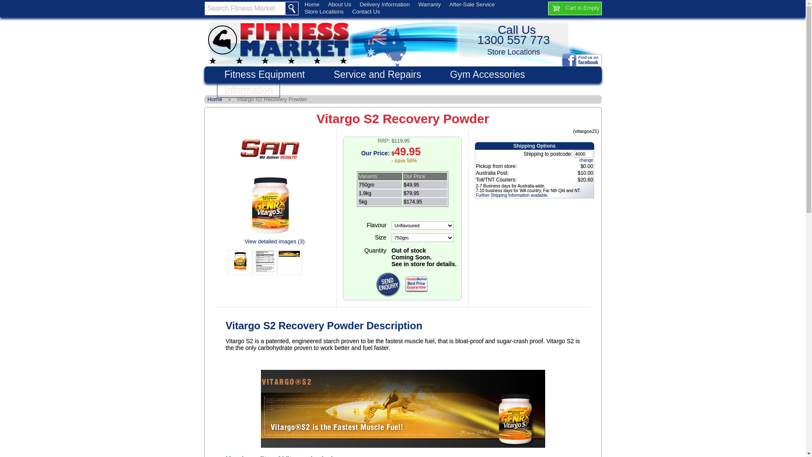  What do you see at coordinates (245, 8) in the screenshot?
I see `Search Fitness Market` at bounding box center [245, 8].